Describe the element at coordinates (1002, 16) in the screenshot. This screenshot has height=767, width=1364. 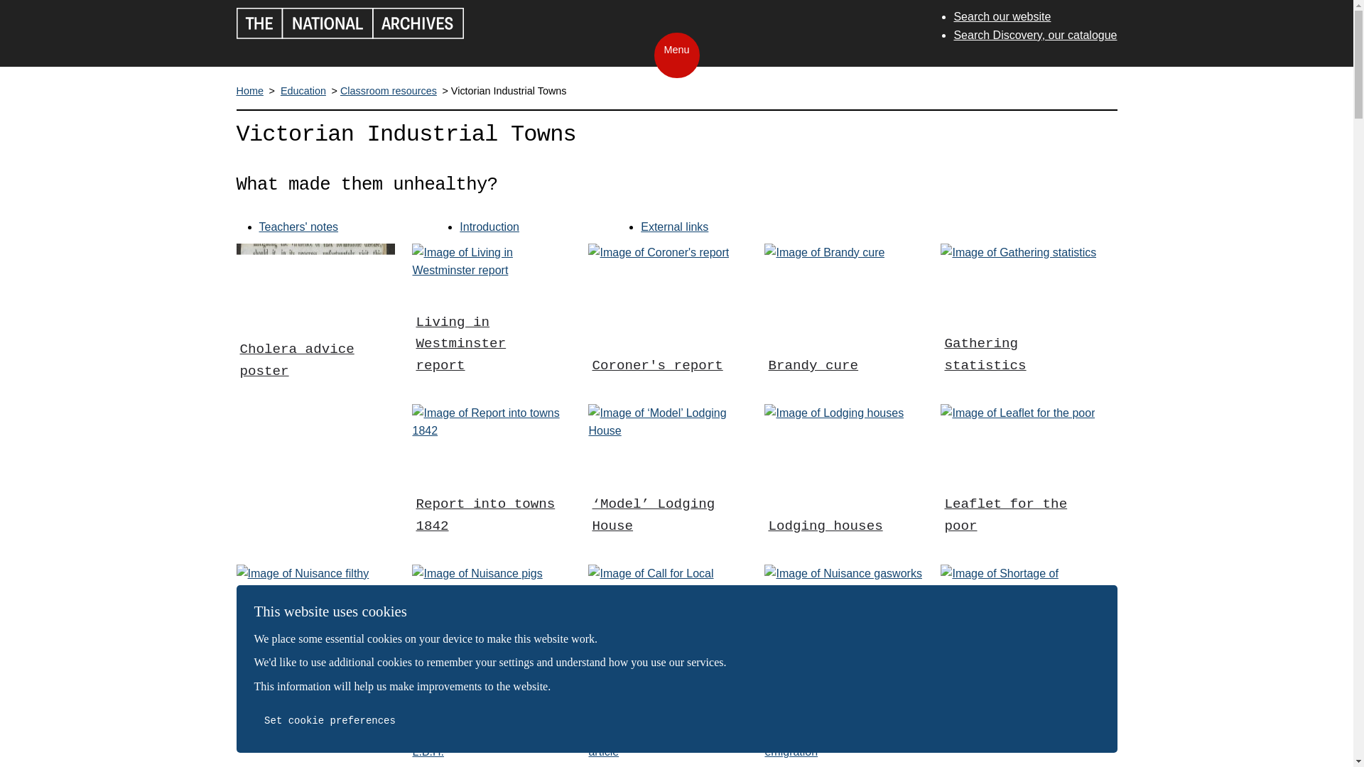
I see `Search our website` at that location.